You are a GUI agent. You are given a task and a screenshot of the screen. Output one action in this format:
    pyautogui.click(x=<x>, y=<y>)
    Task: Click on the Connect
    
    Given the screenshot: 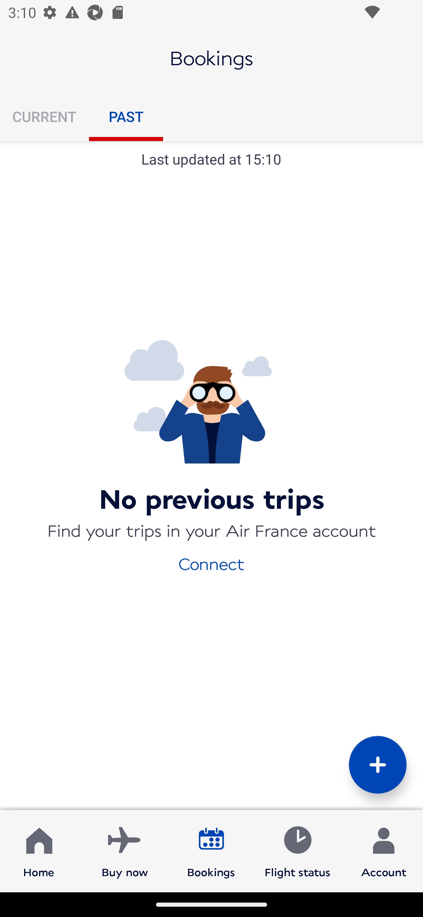 What is the action you would take?
    pyautogui.click(x=211, y=563)
    